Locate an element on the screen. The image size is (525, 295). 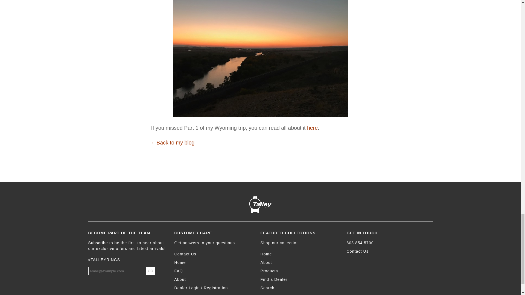
FAQ is located at coordinates (215, 271).